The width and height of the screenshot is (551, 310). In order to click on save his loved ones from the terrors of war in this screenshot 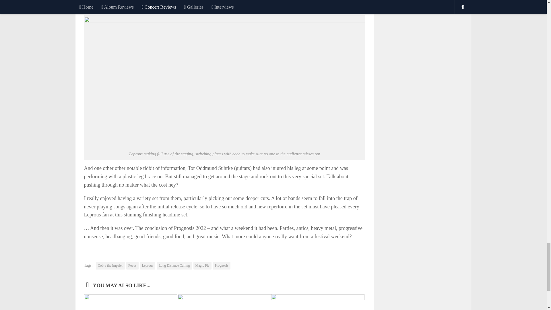, I will do `click(220, 5)`.